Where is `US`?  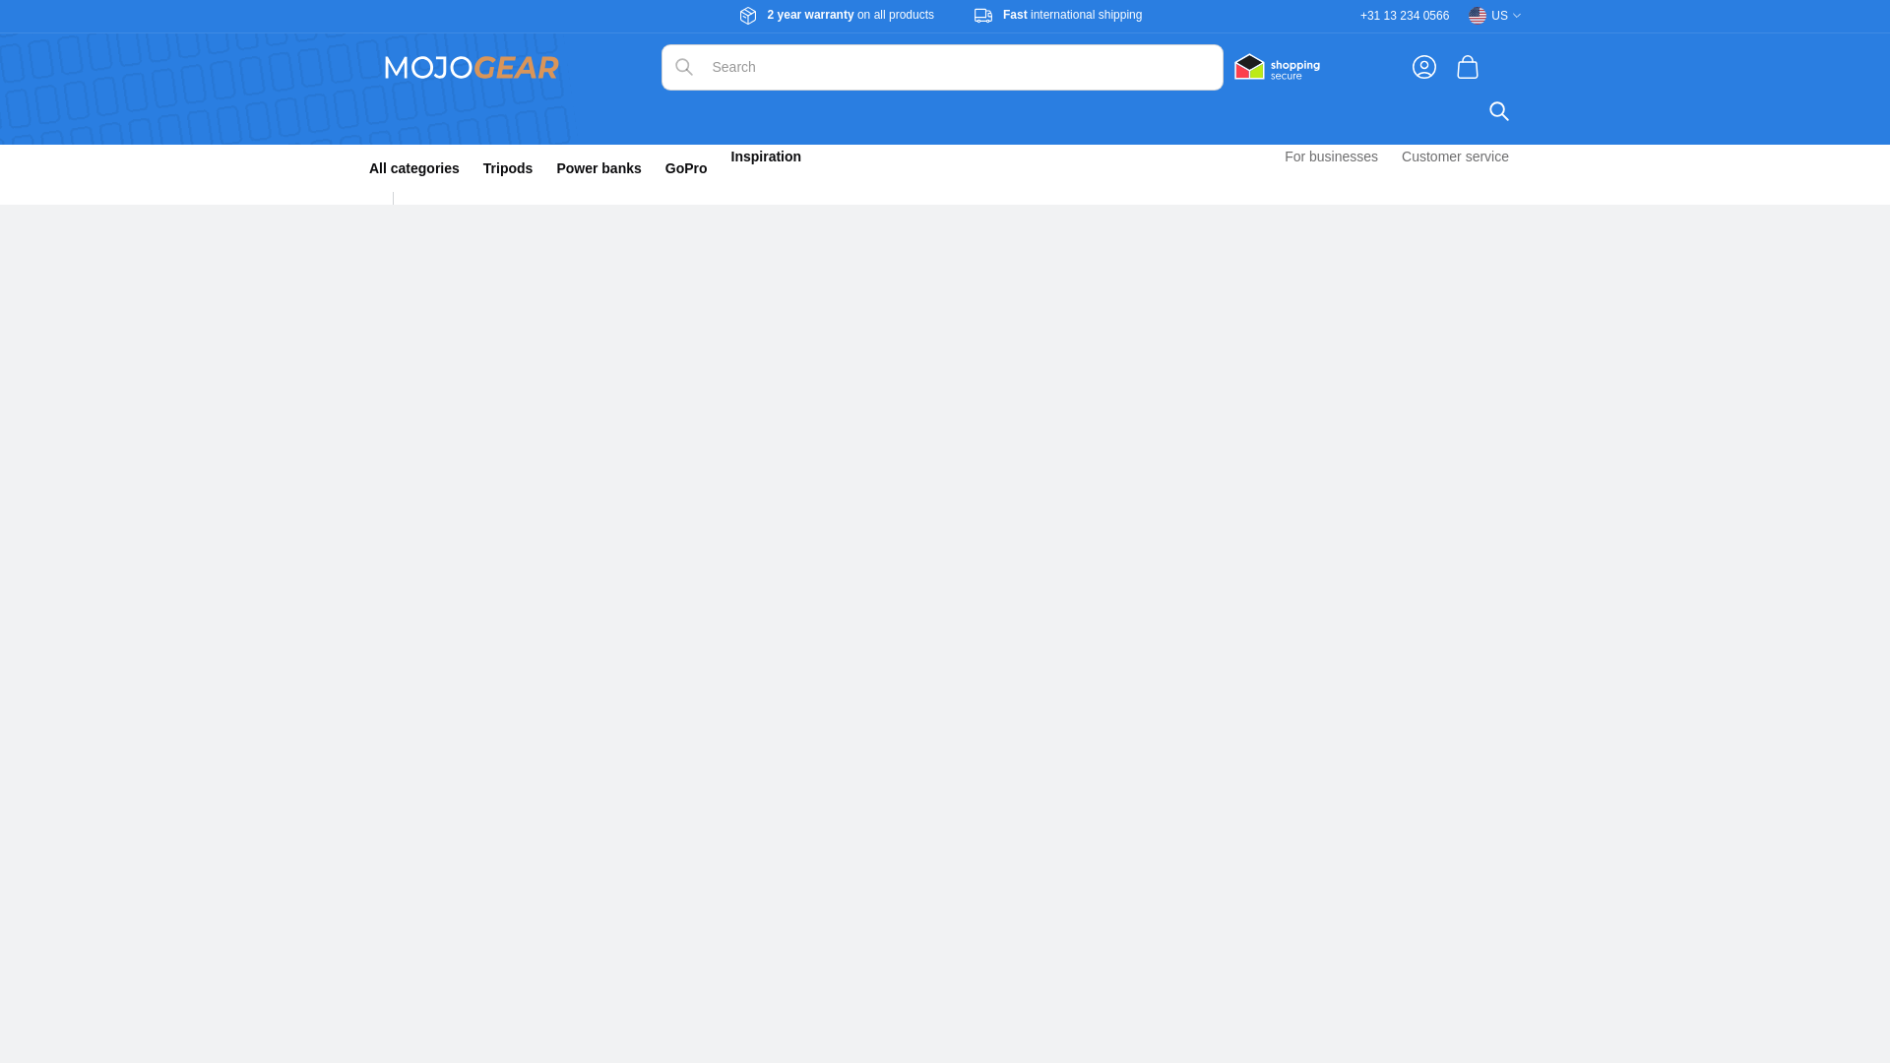 US is located at coordinates (1494, 16).